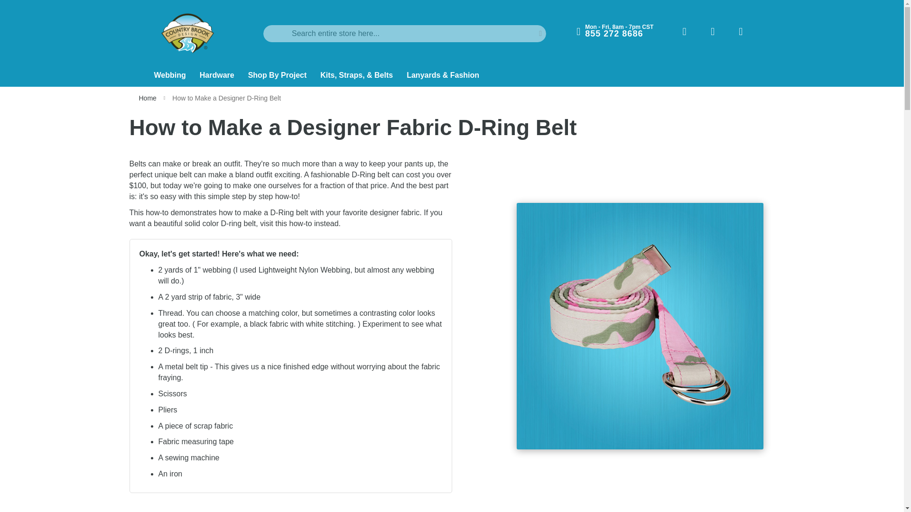 The height and width of the screenshot is (512, 911). Describe the element at coordinates (218, 75) in the screenshot. I see `Hardware` at that location.